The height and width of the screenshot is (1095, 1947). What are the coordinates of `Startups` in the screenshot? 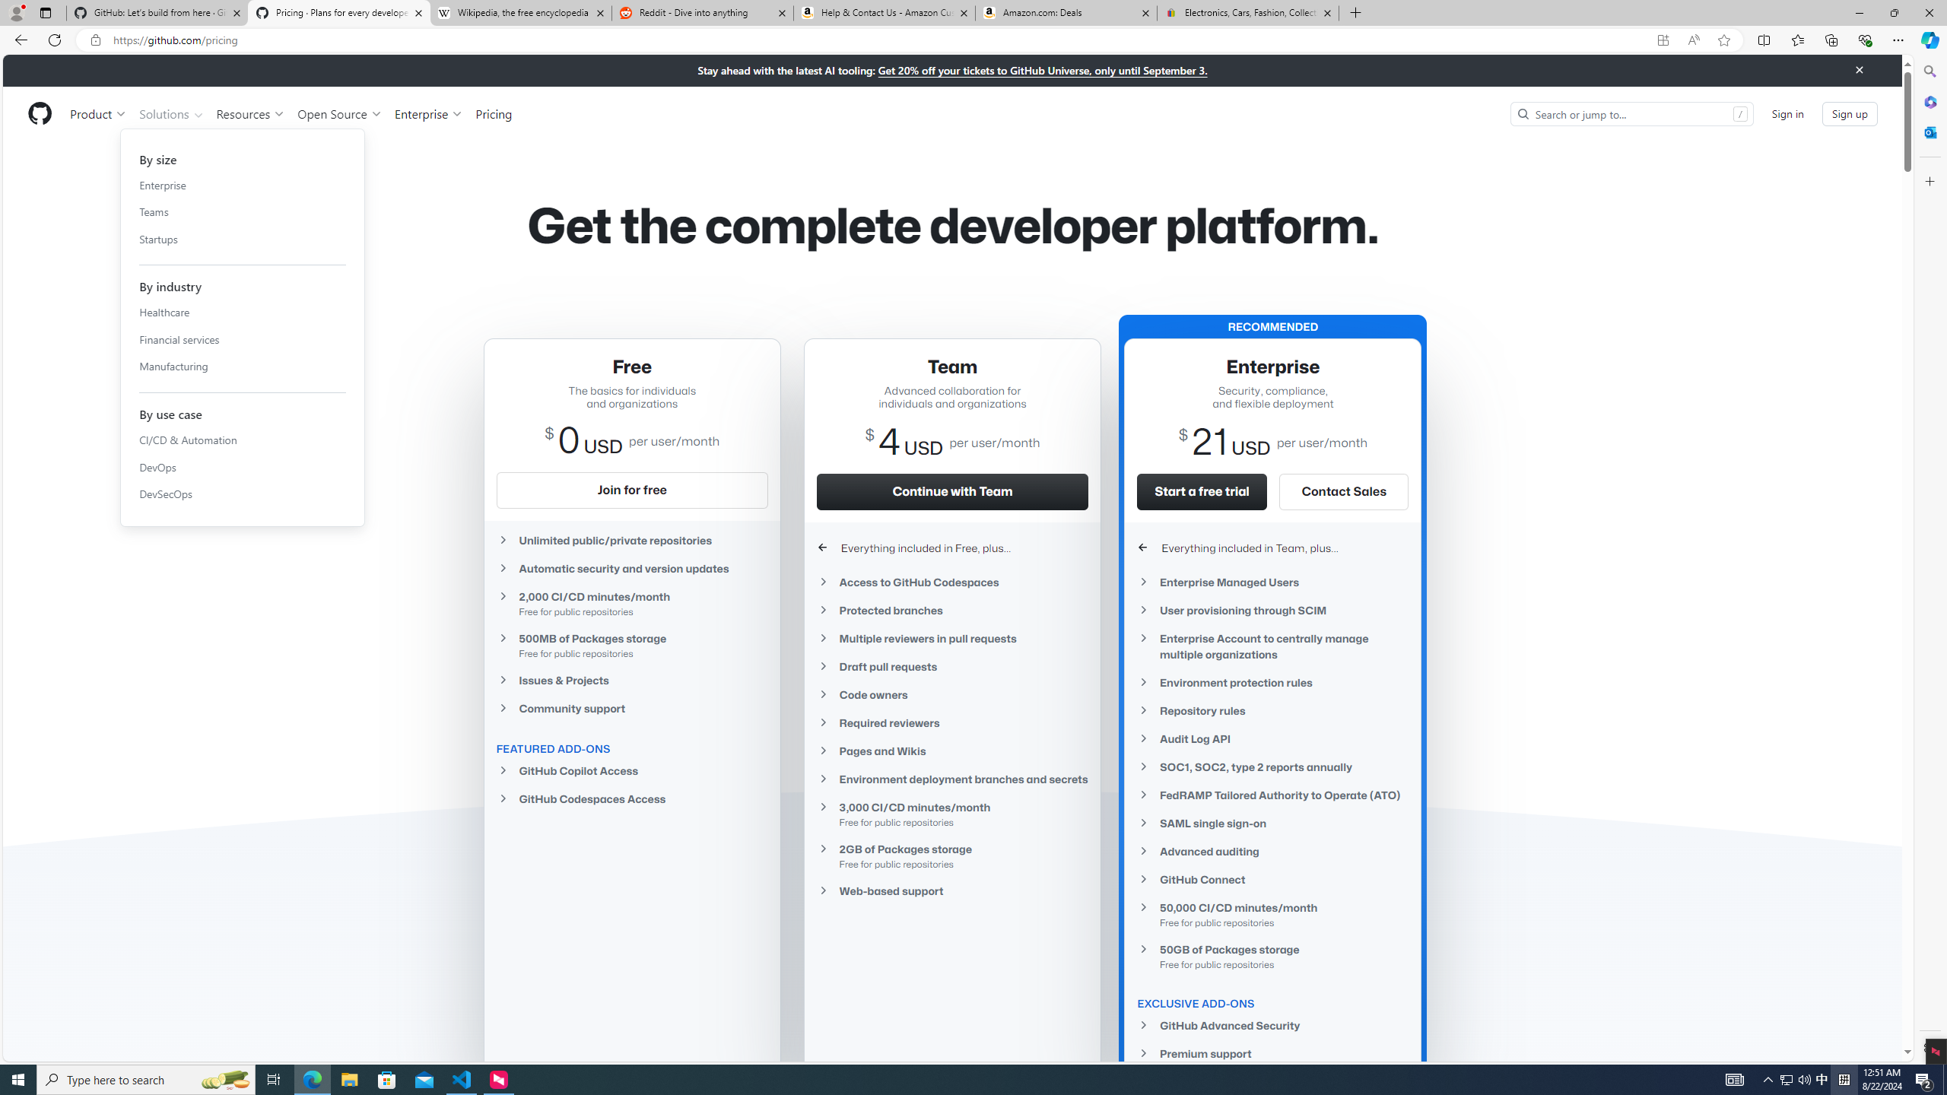 It's located at (242, 239).